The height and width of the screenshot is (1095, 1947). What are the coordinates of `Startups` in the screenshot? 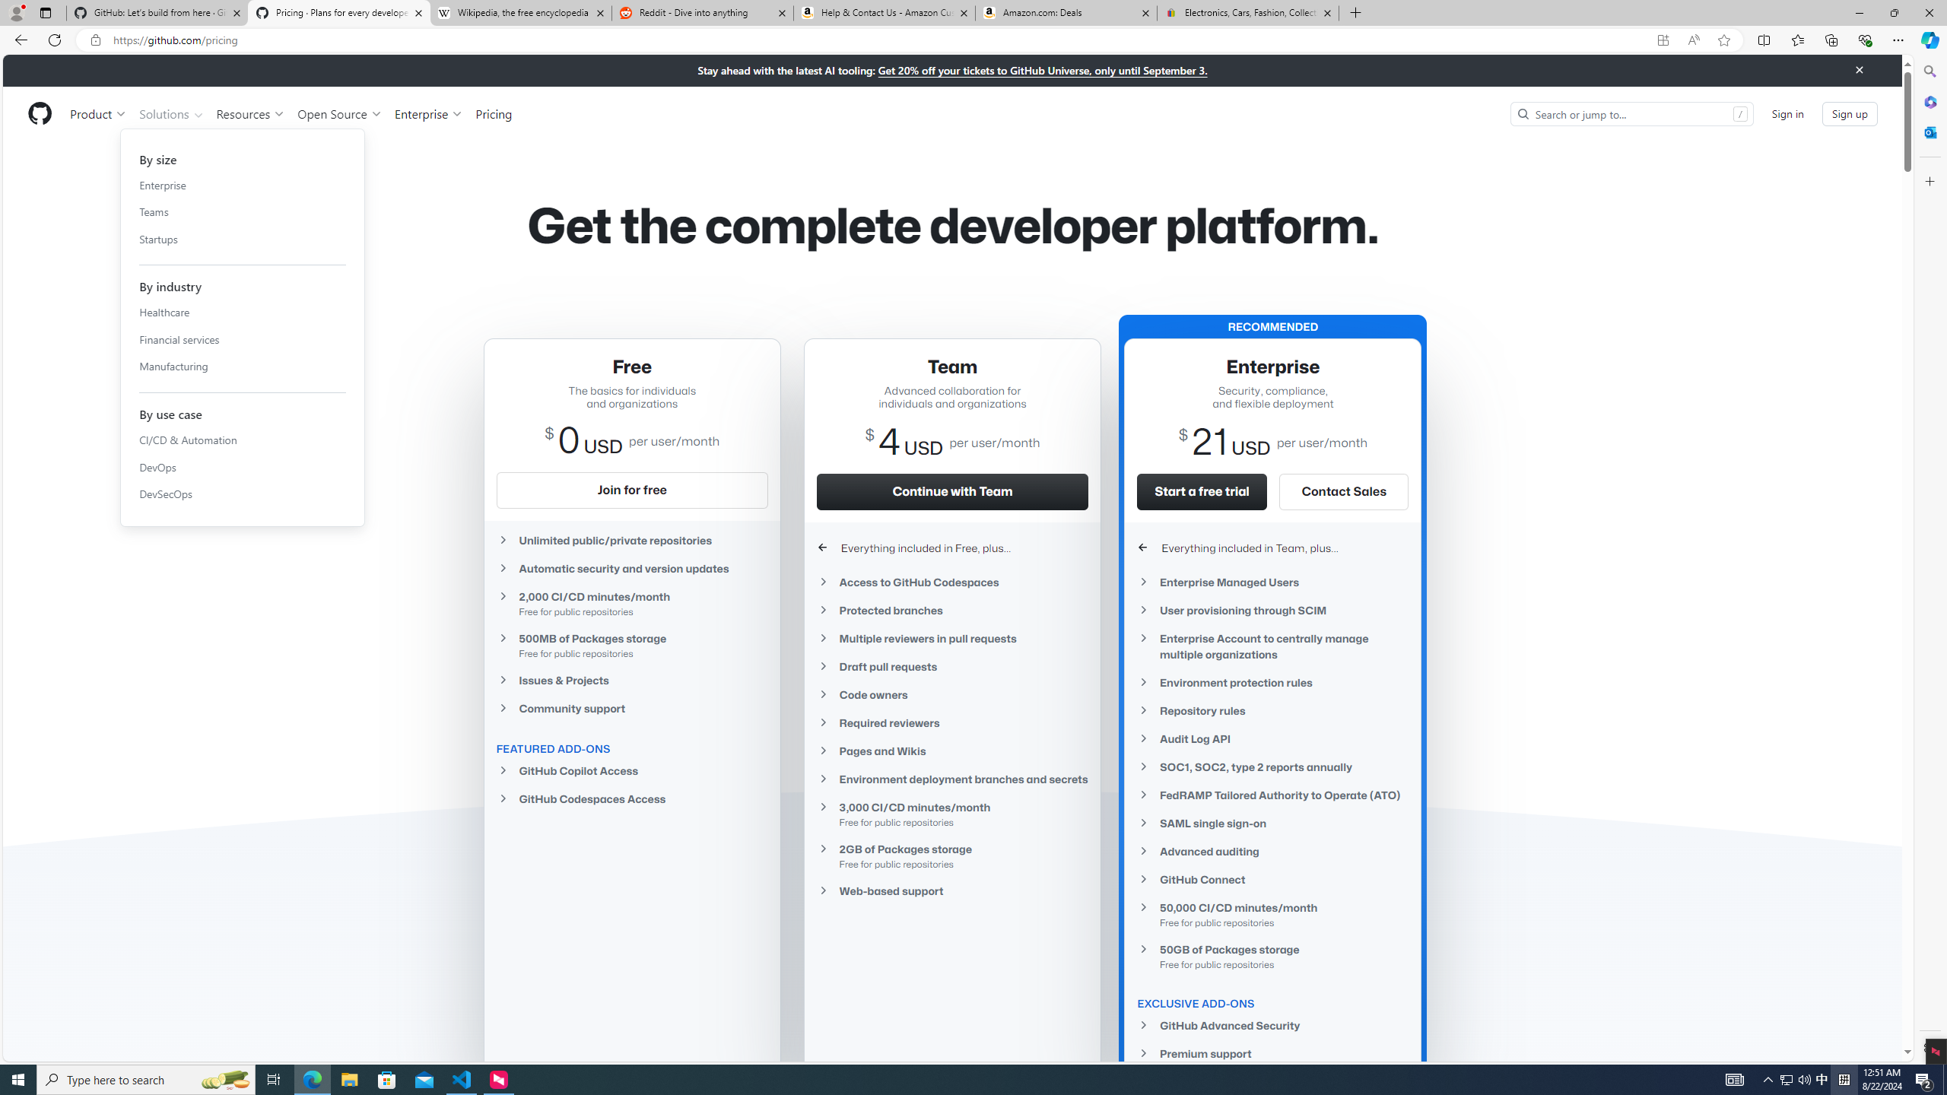 It's located at (242, 239).